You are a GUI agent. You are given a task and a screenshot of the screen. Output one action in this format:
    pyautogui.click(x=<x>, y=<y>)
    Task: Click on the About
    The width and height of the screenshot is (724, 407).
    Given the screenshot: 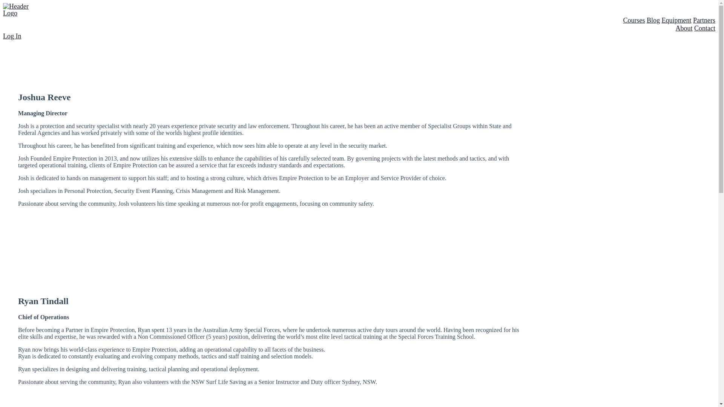 What is the action you would take?
    pyautogui.click(x=684, y=28)
    